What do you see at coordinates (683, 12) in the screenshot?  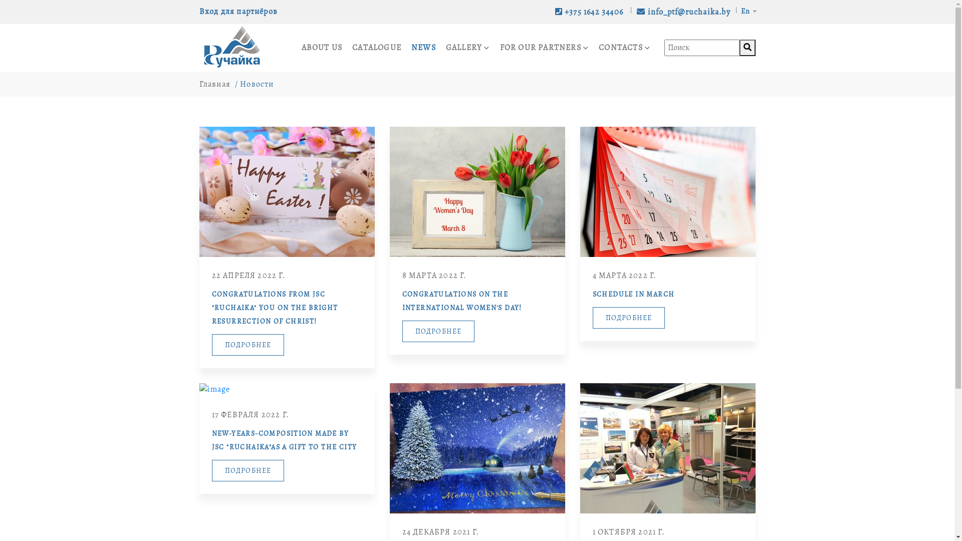 I see ` info_ptf@ruchaika.by` at bounding box center [683, 12].